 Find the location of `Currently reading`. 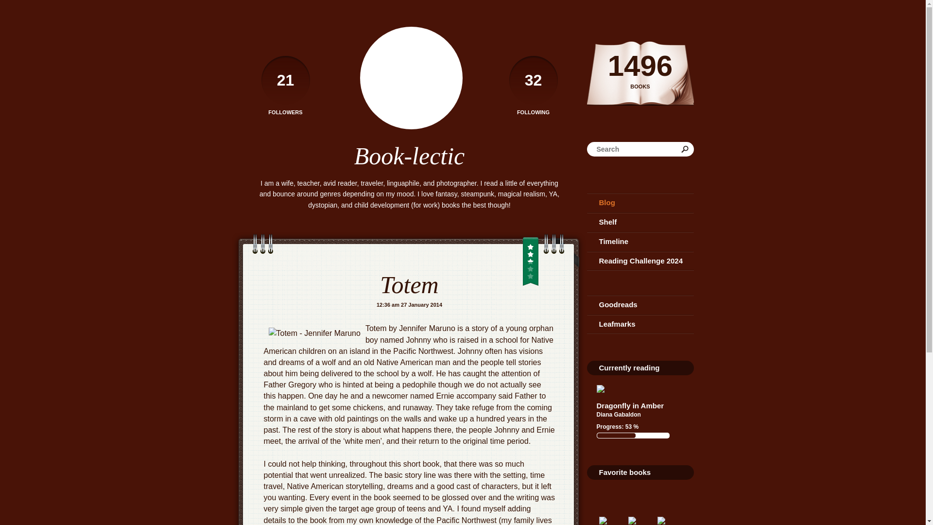

Currently reading is located at coordinates (629, 367).